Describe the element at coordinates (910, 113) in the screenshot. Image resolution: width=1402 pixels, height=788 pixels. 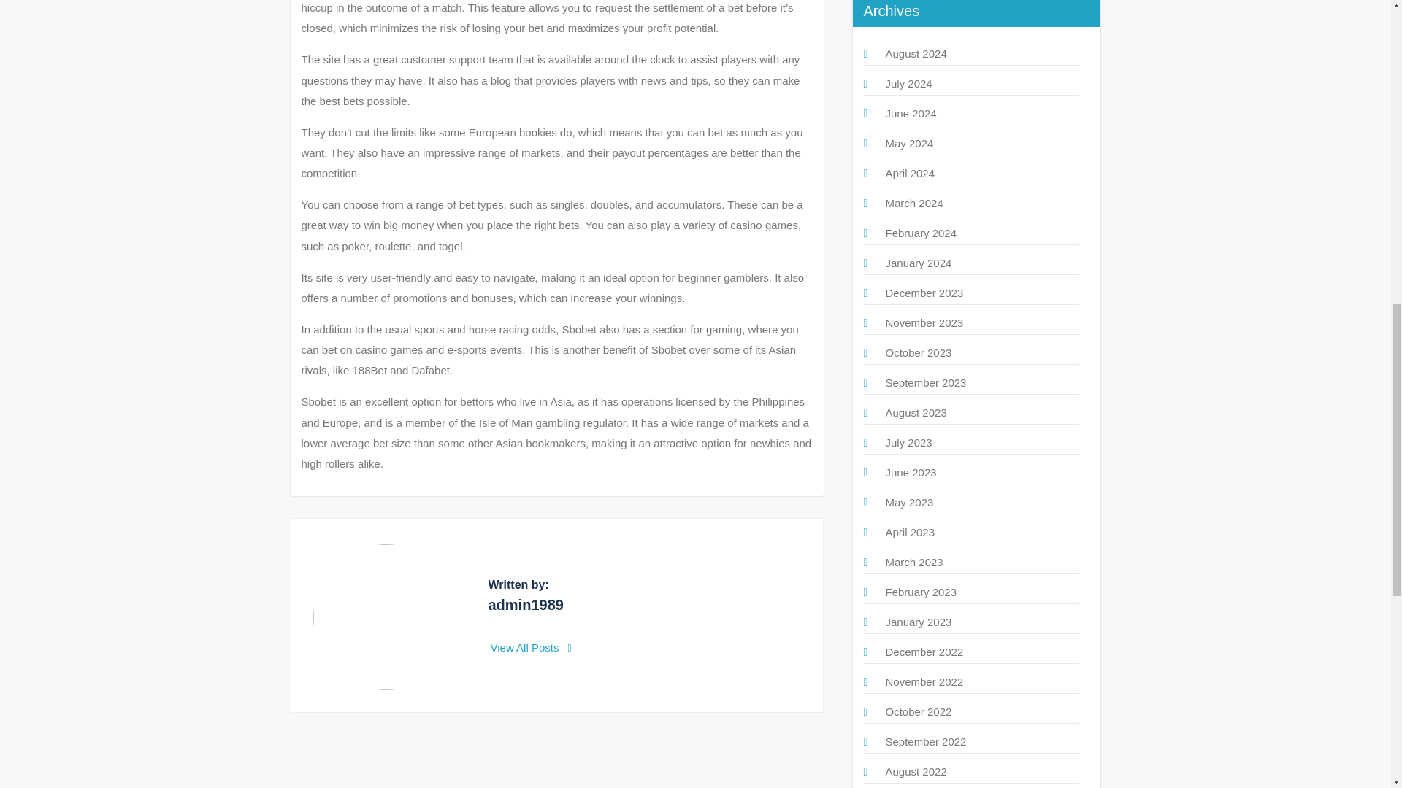
I see `June 2024` at that location.